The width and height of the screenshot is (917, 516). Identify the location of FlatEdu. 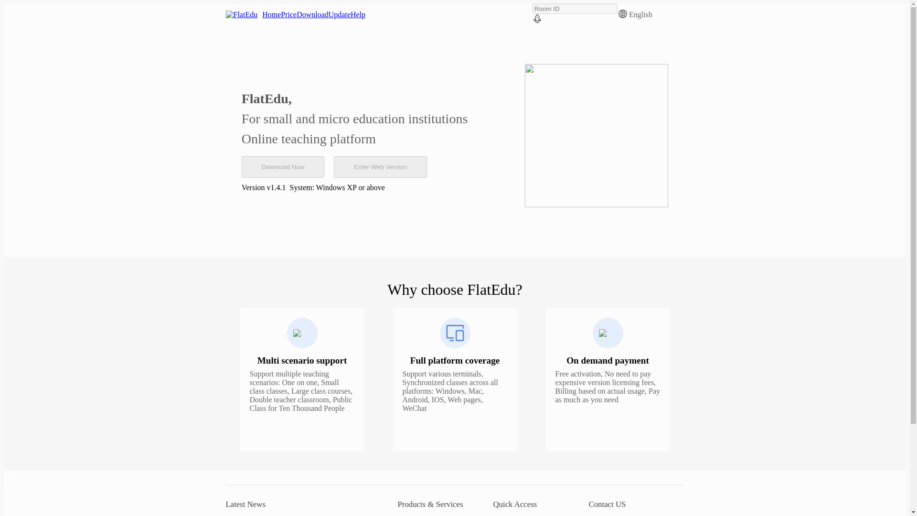
(242, 14).